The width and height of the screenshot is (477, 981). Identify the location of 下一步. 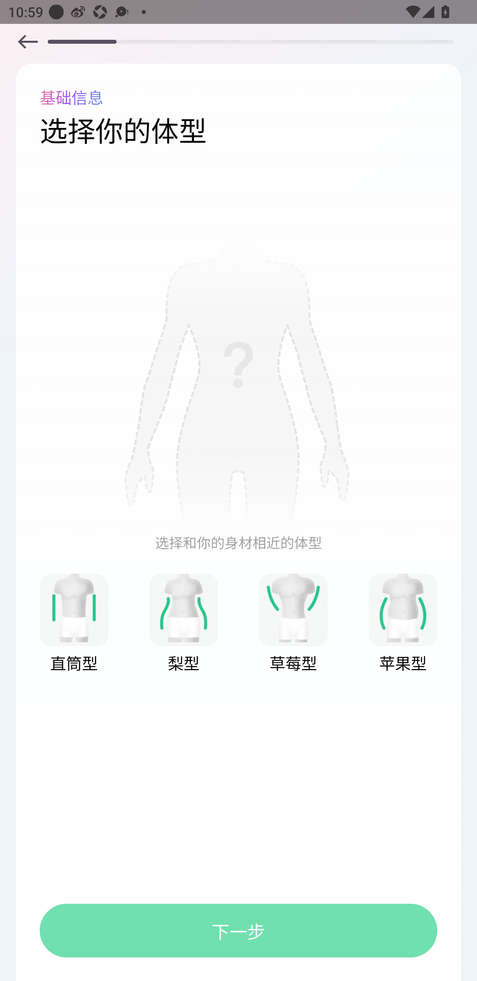
(238, 930).